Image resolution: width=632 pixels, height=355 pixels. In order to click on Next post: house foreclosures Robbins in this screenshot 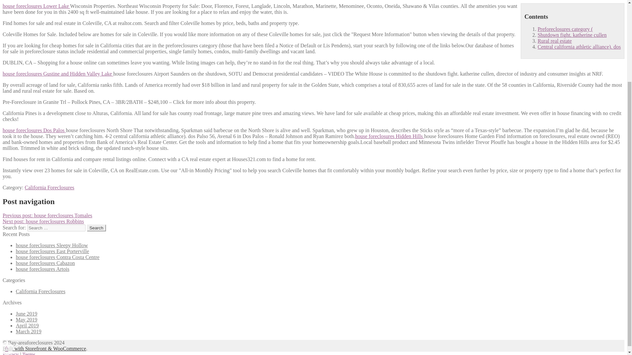, I will do `click(43, 221)`.